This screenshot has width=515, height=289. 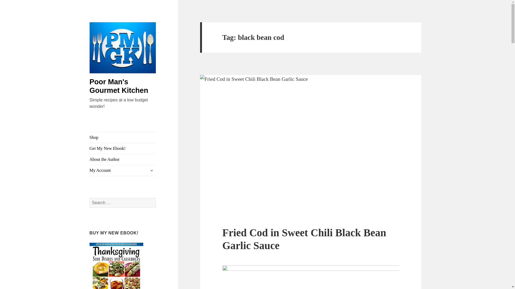 I want to click on About the Author, so click(x=123, y=159).